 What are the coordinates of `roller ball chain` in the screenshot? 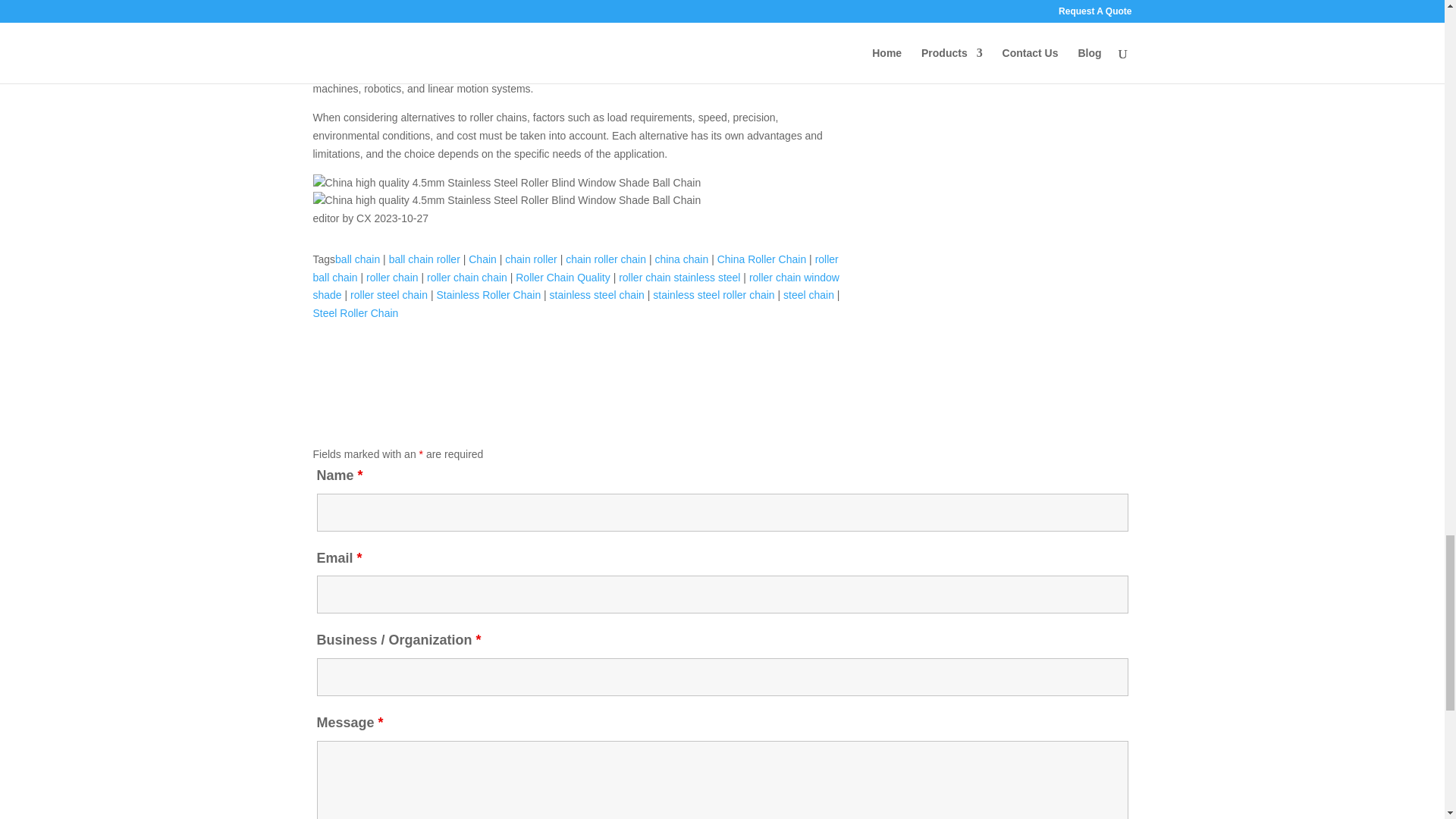 It's located at (575, 268).